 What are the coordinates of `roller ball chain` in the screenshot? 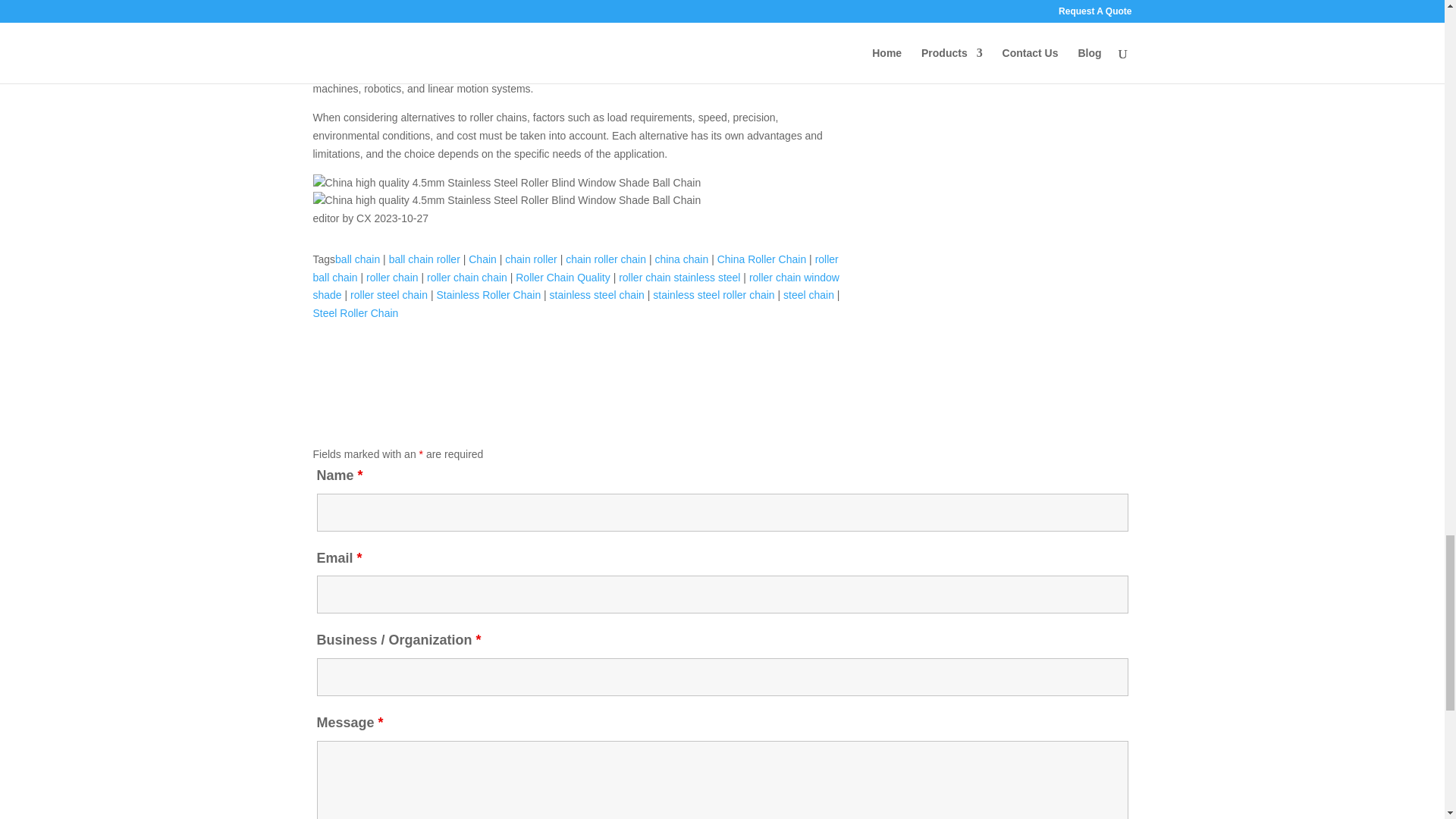 It's located at (575, 268).